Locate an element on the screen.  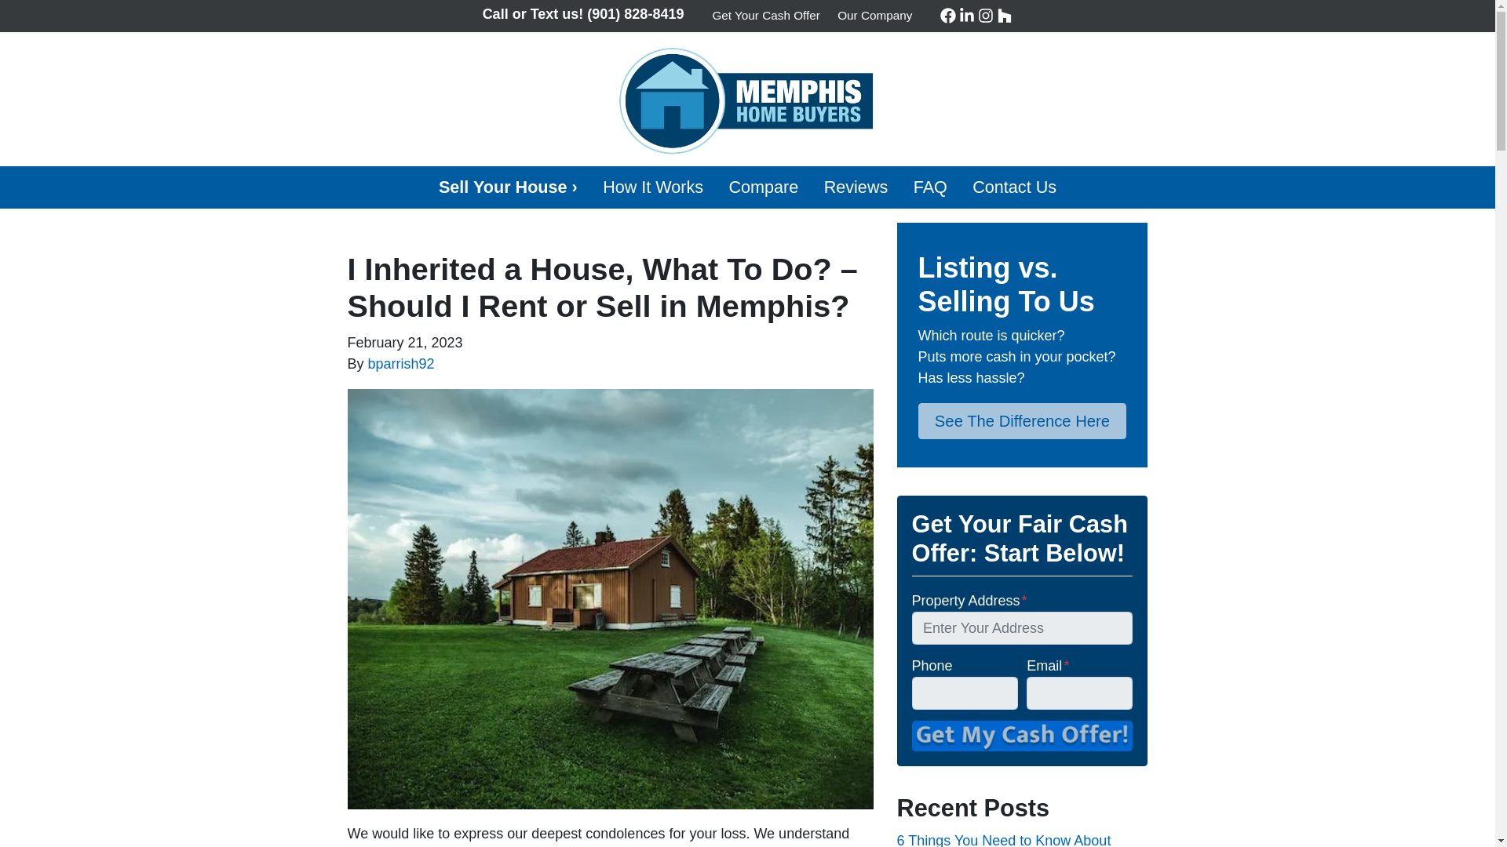
Reviews is located at coordinates (855, 187).